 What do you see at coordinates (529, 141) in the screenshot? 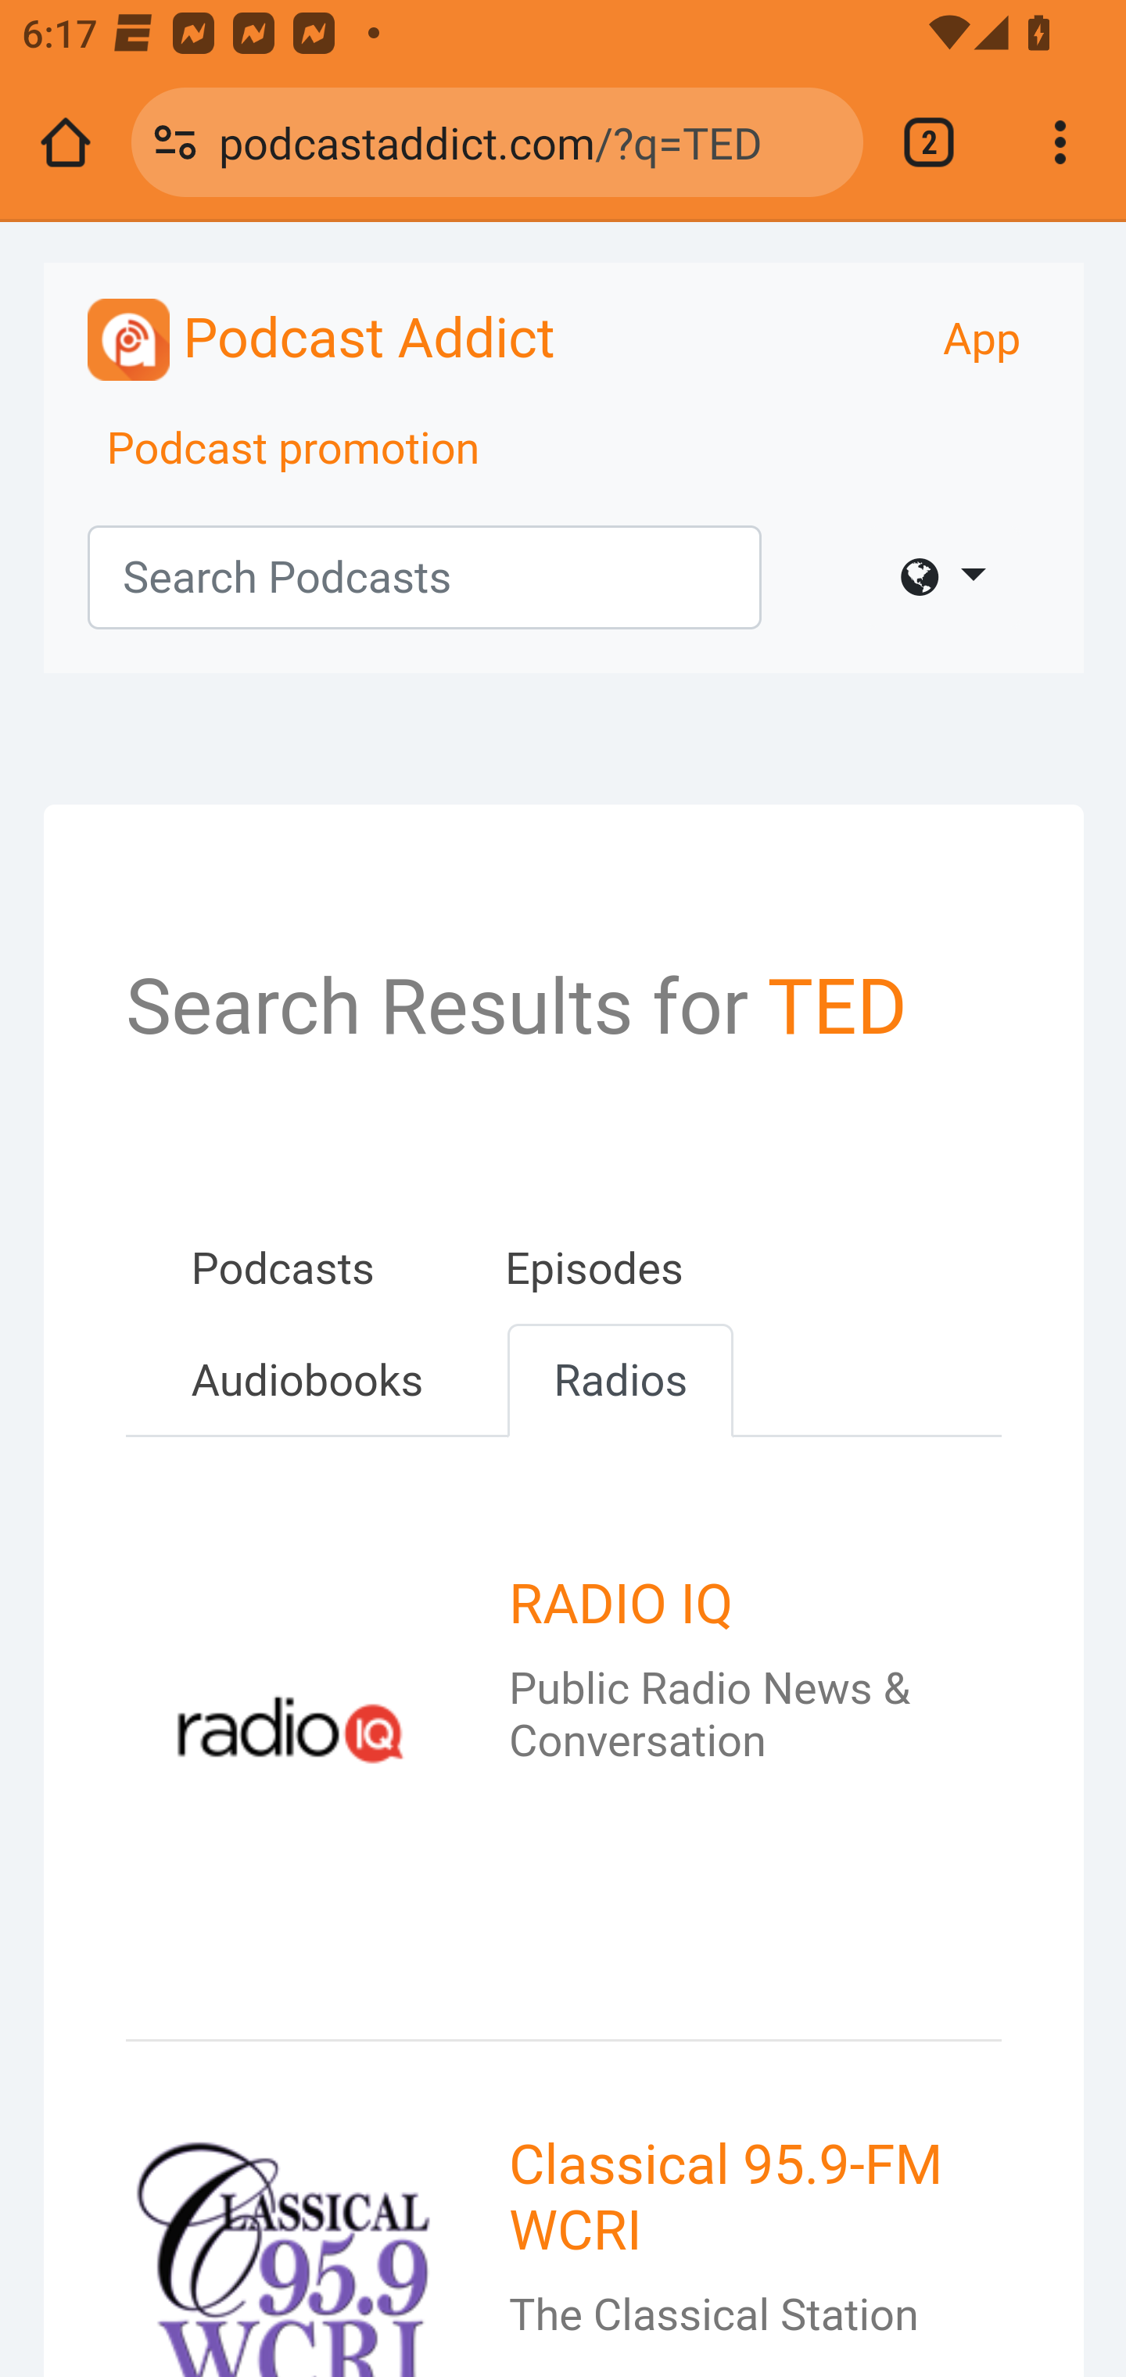
I see `podcastaddict.com/?q=TED` at bounding box center [529, 141].